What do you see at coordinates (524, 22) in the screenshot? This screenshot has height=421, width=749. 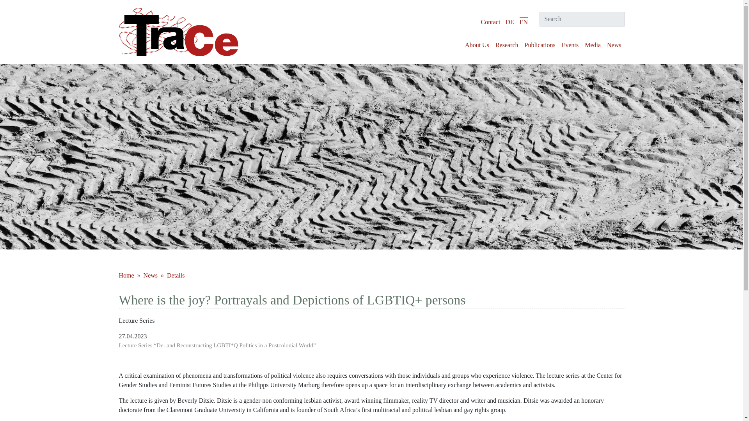 I see `EN` at bounding box center [524, 22].